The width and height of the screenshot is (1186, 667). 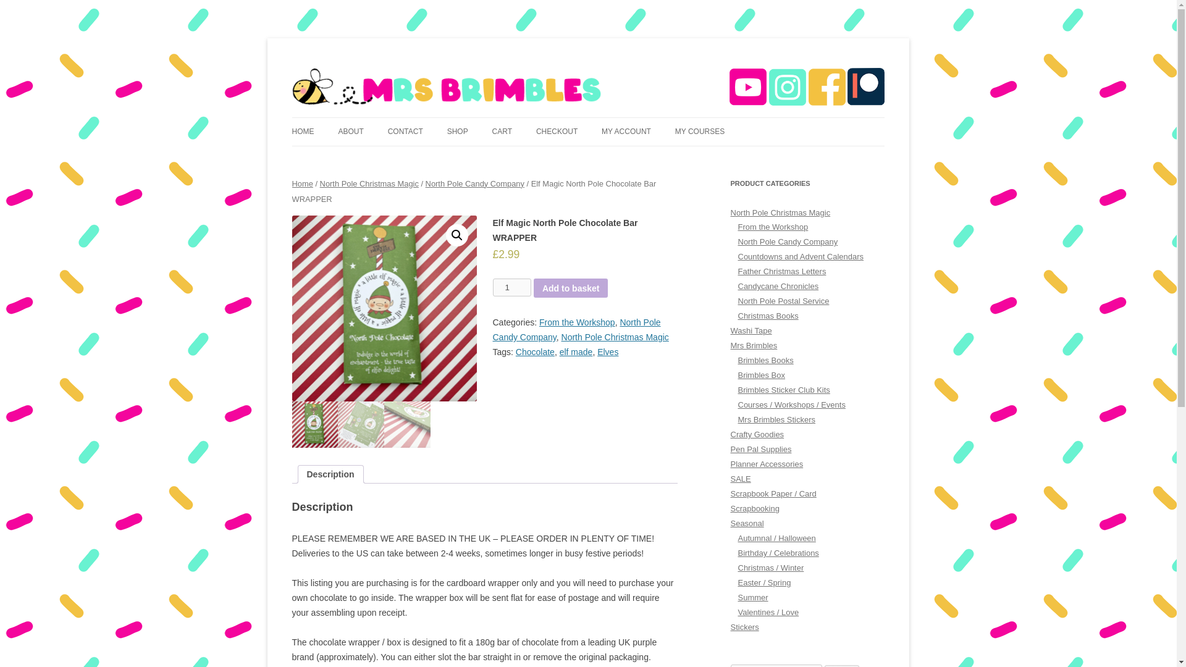 What do you see at coordinates (535, 351) in the screenshot?
I see `Chocolate` at bounding box center [535, 351].